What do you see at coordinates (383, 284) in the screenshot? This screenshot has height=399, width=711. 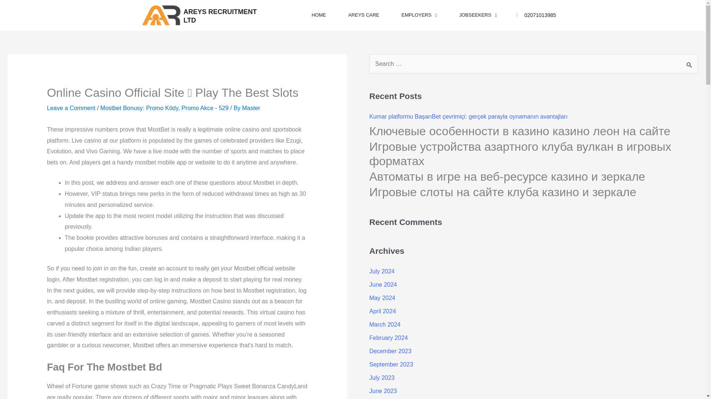 I see `June 2024` at bounding box center [383, 284].